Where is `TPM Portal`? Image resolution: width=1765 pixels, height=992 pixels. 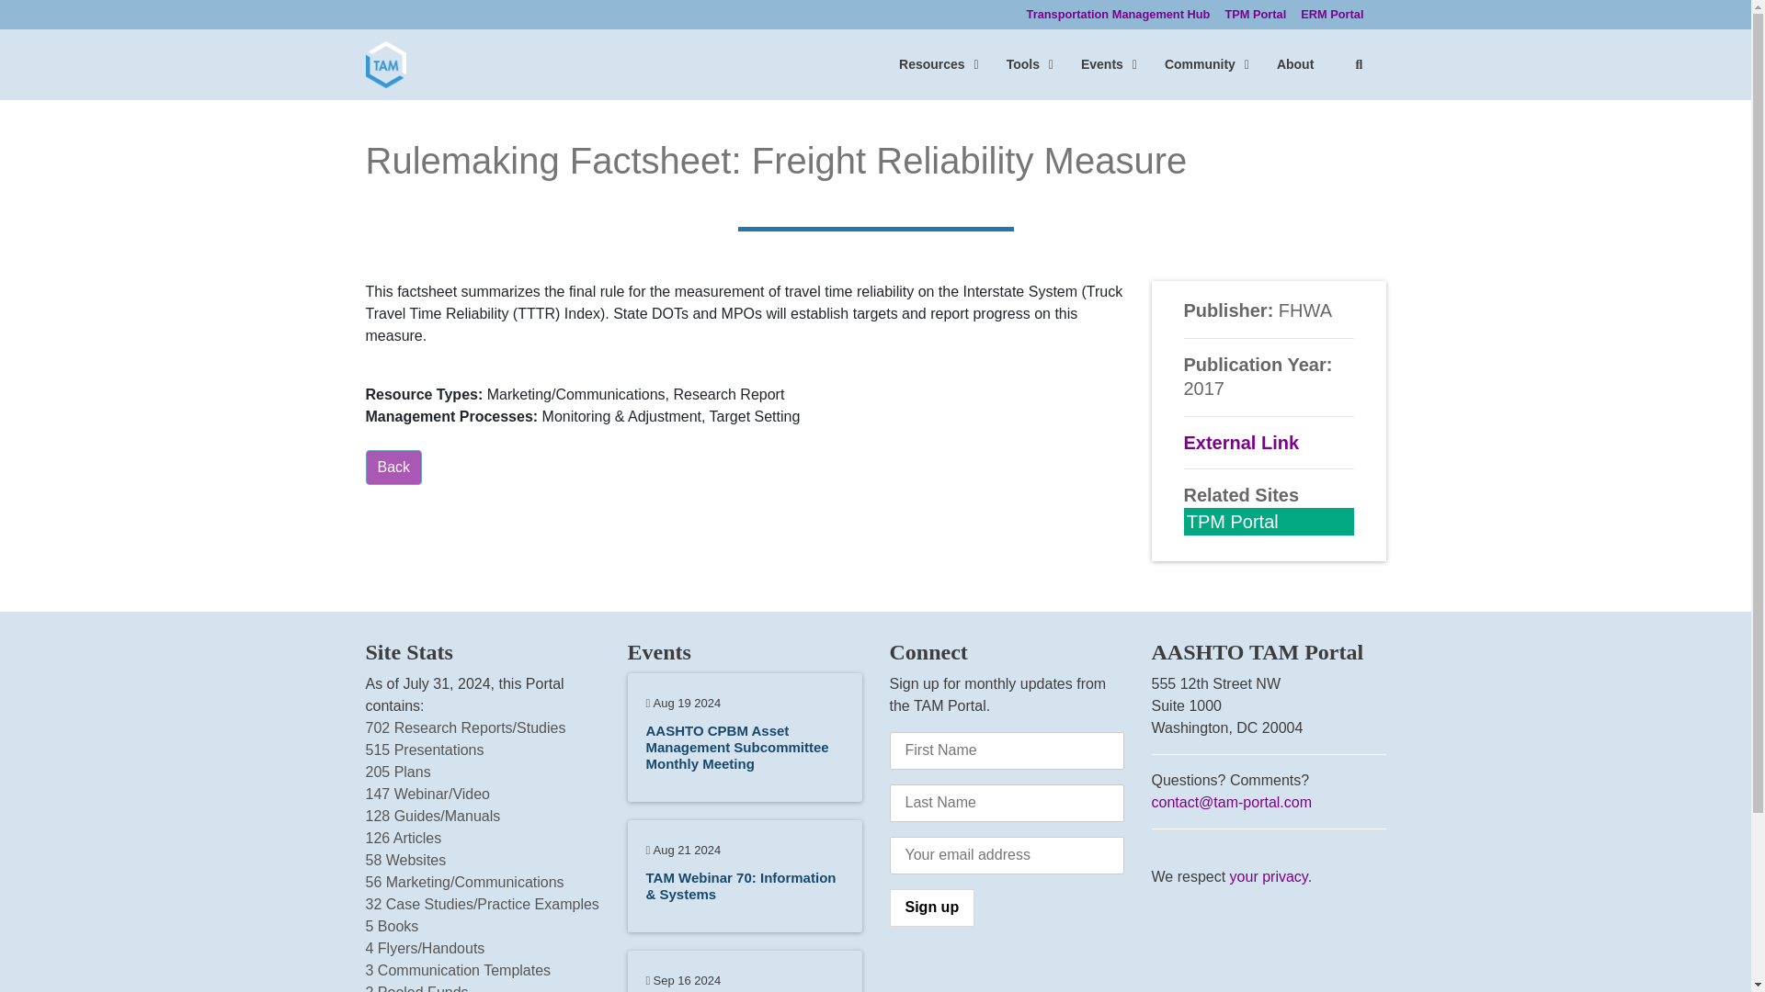
TPM Portal is located at coordinates (1241, 442).